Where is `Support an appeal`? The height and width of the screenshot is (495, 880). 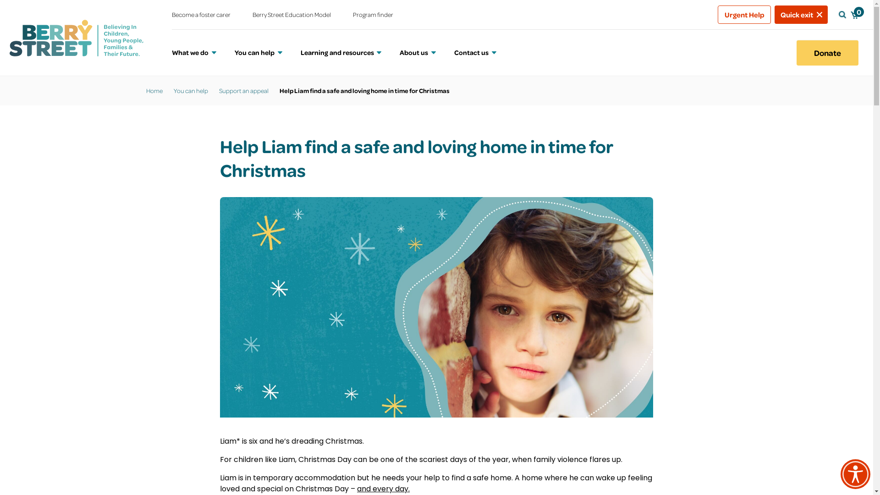
Support an appeal is located at coordinates (244, 91).